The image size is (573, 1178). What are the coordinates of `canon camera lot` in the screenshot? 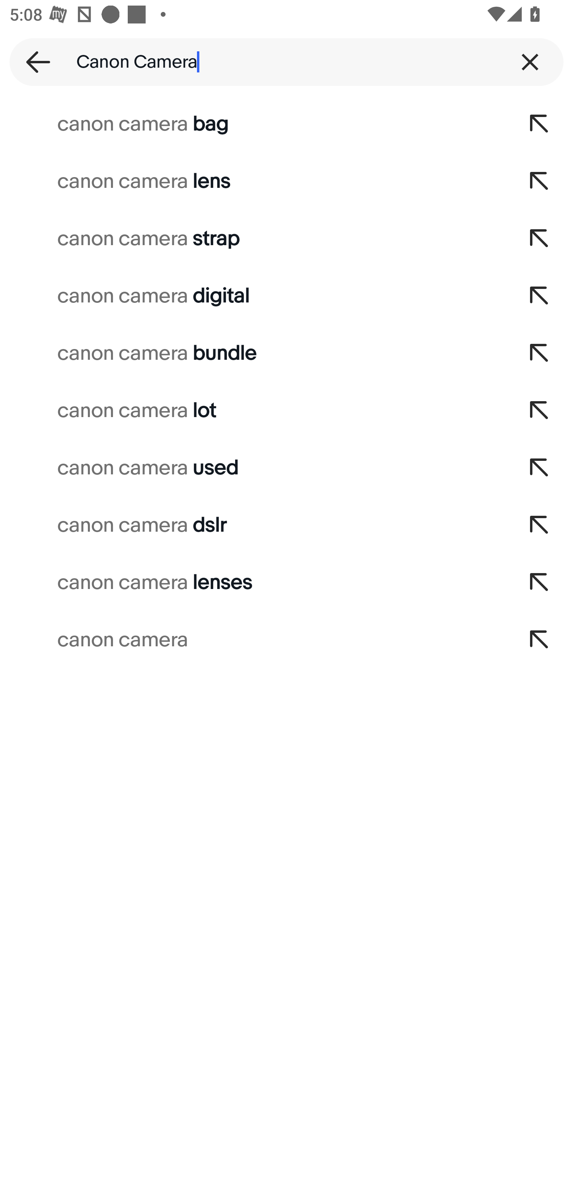 It's located at (253, 411).